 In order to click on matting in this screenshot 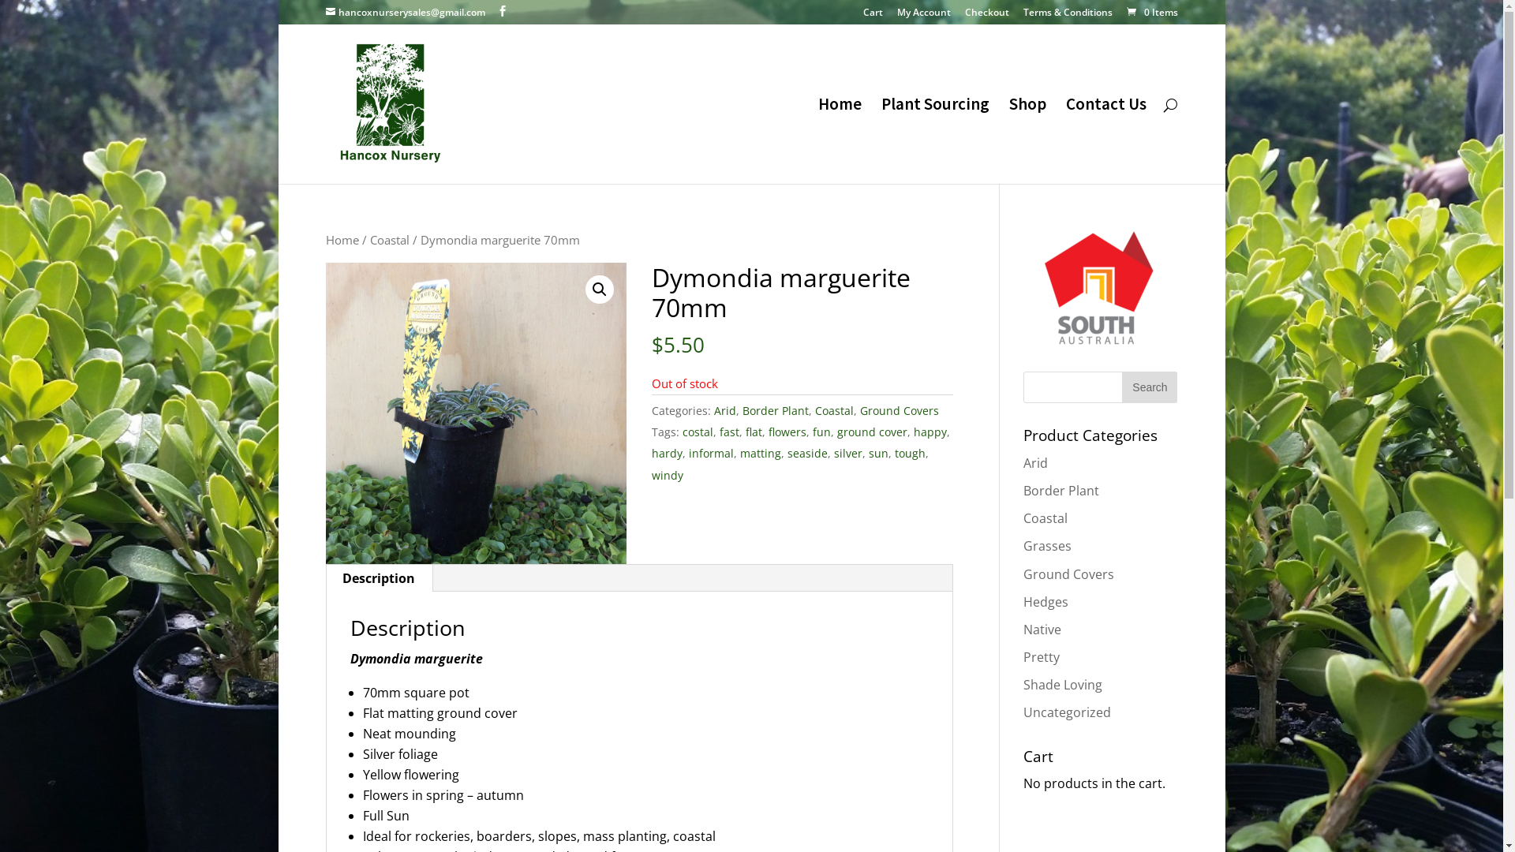, I will do `click(761, 453)`.